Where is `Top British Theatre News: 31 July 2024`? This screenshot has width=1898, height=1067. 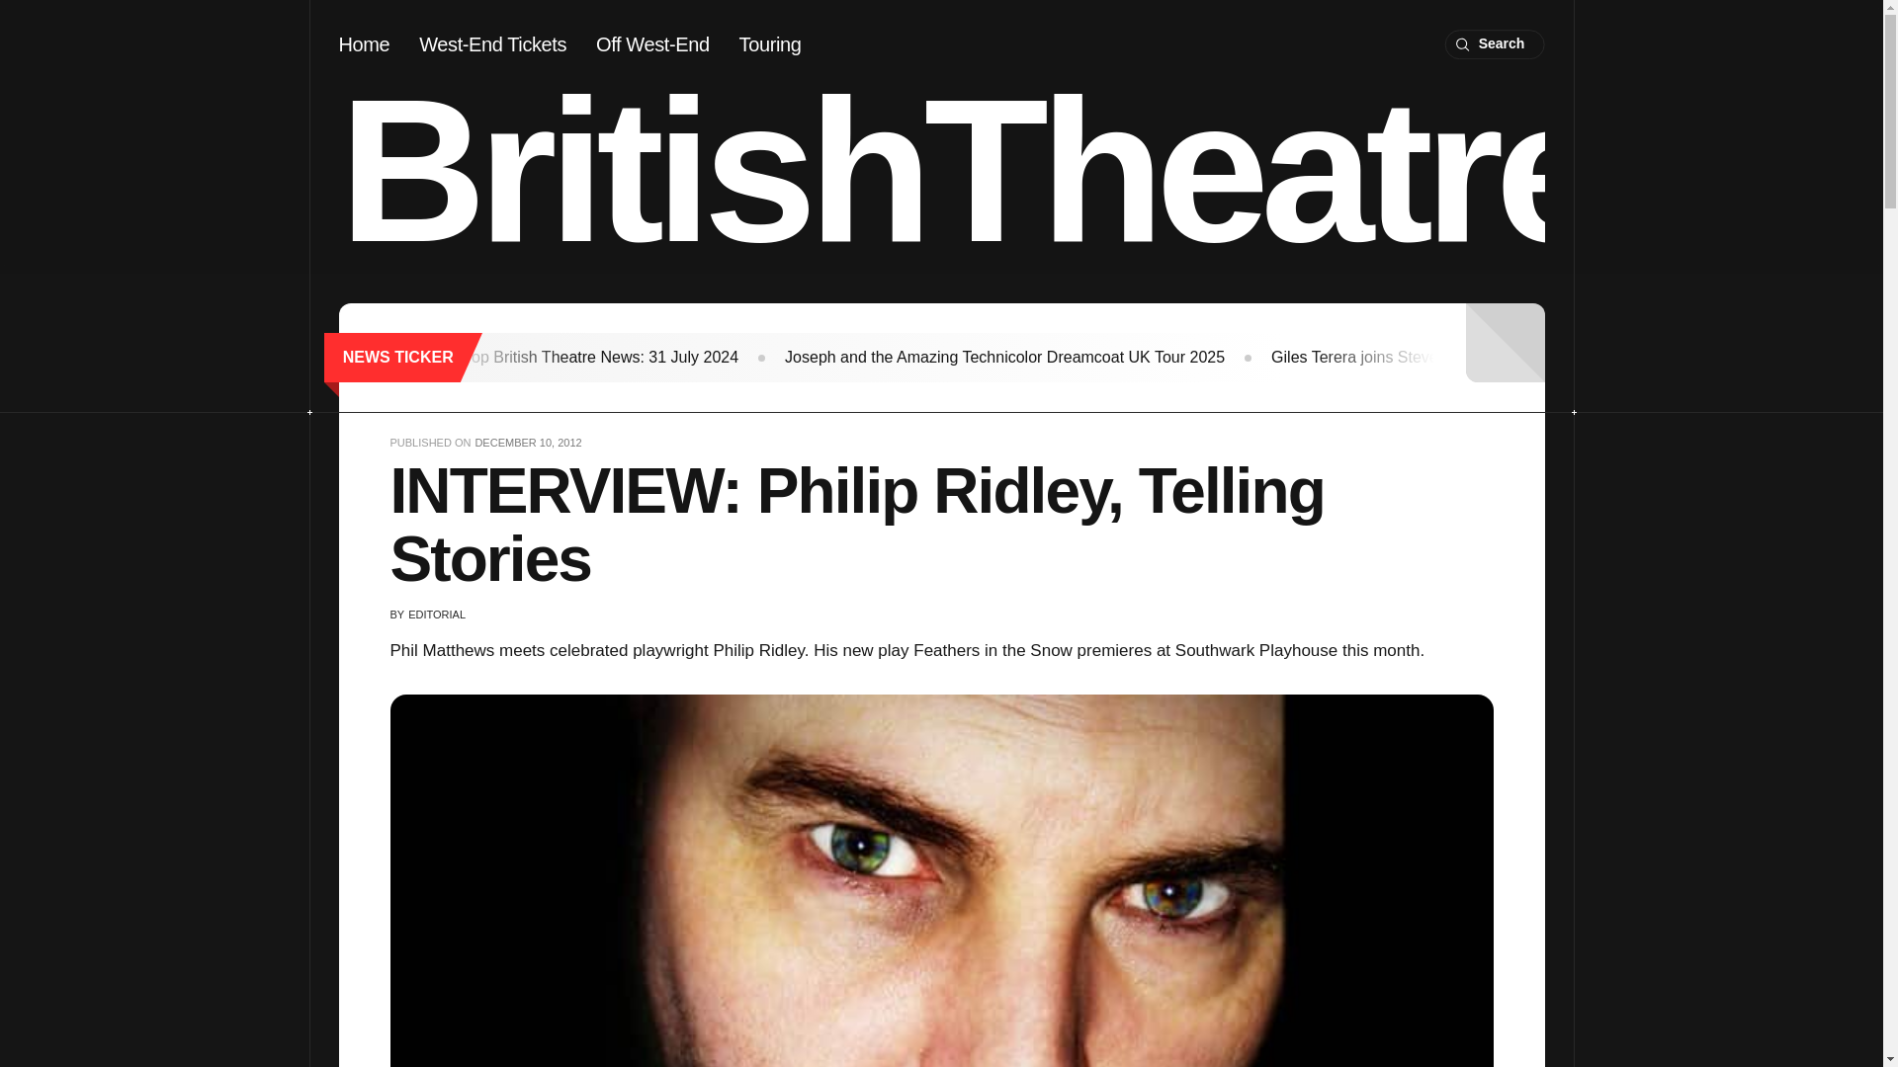 Top British Theatre News: 31 July 2024 is located at coordinates (600, 358).